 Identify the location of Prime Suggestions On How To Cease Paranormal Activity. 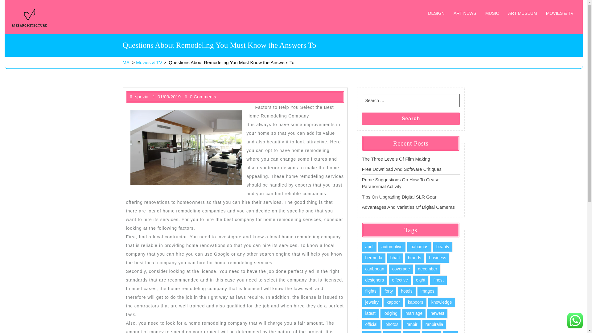
(401, 183).